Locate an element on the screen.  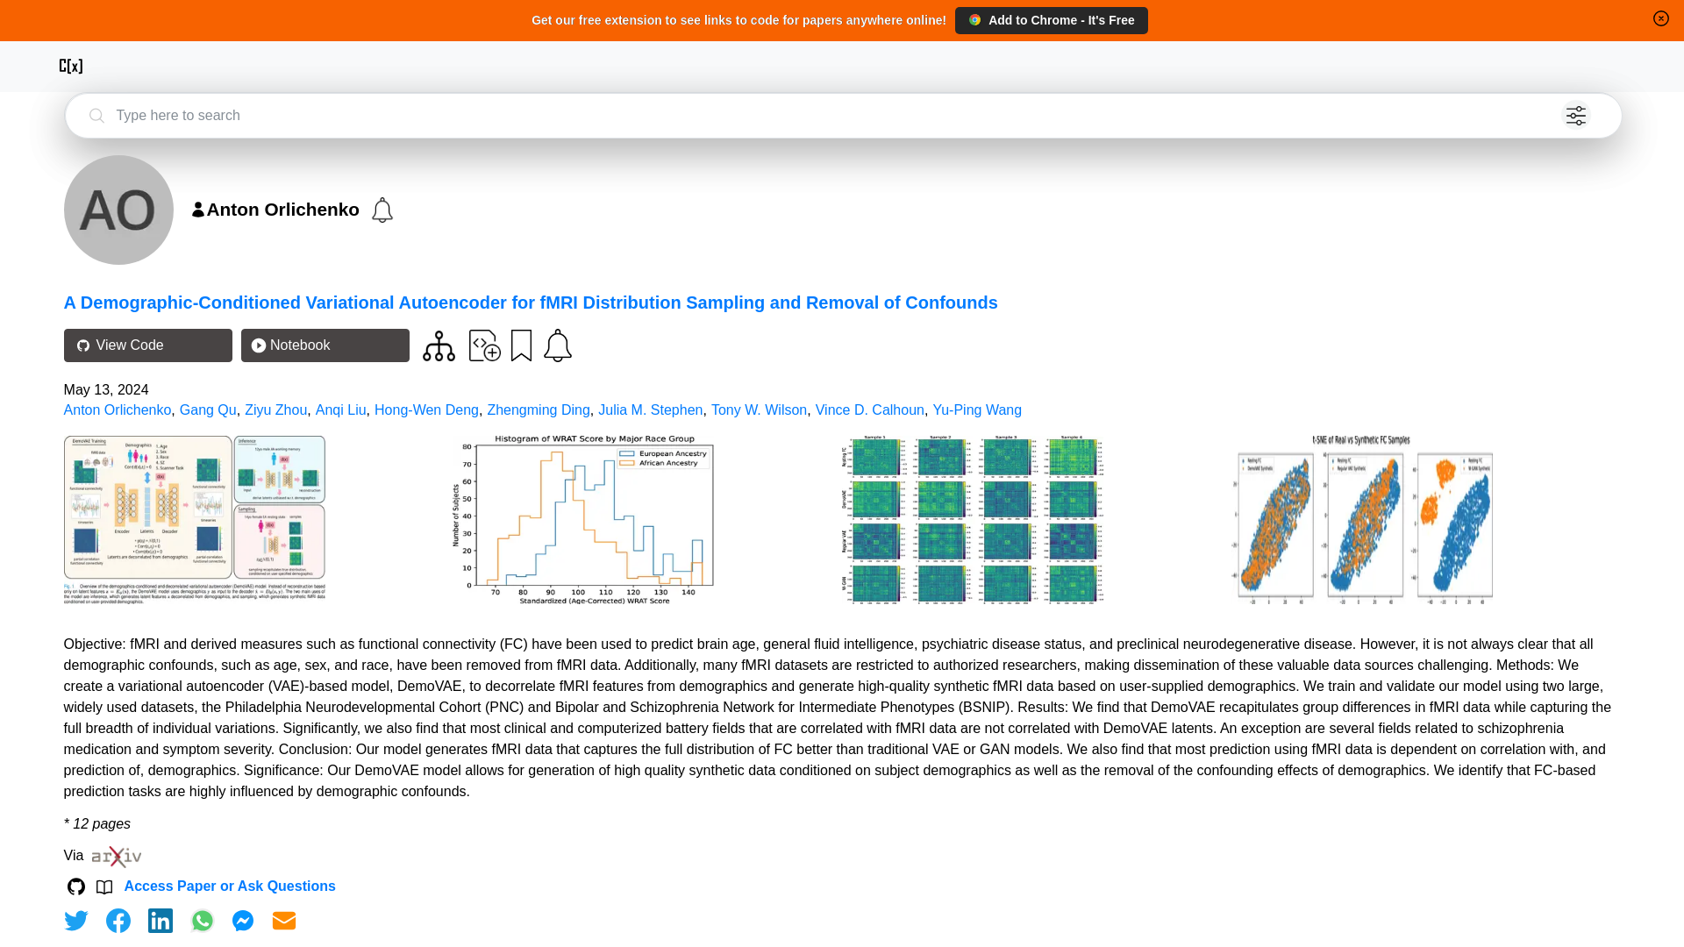
Add to Chrome - It's Free is located at coordinates (1051, 19).